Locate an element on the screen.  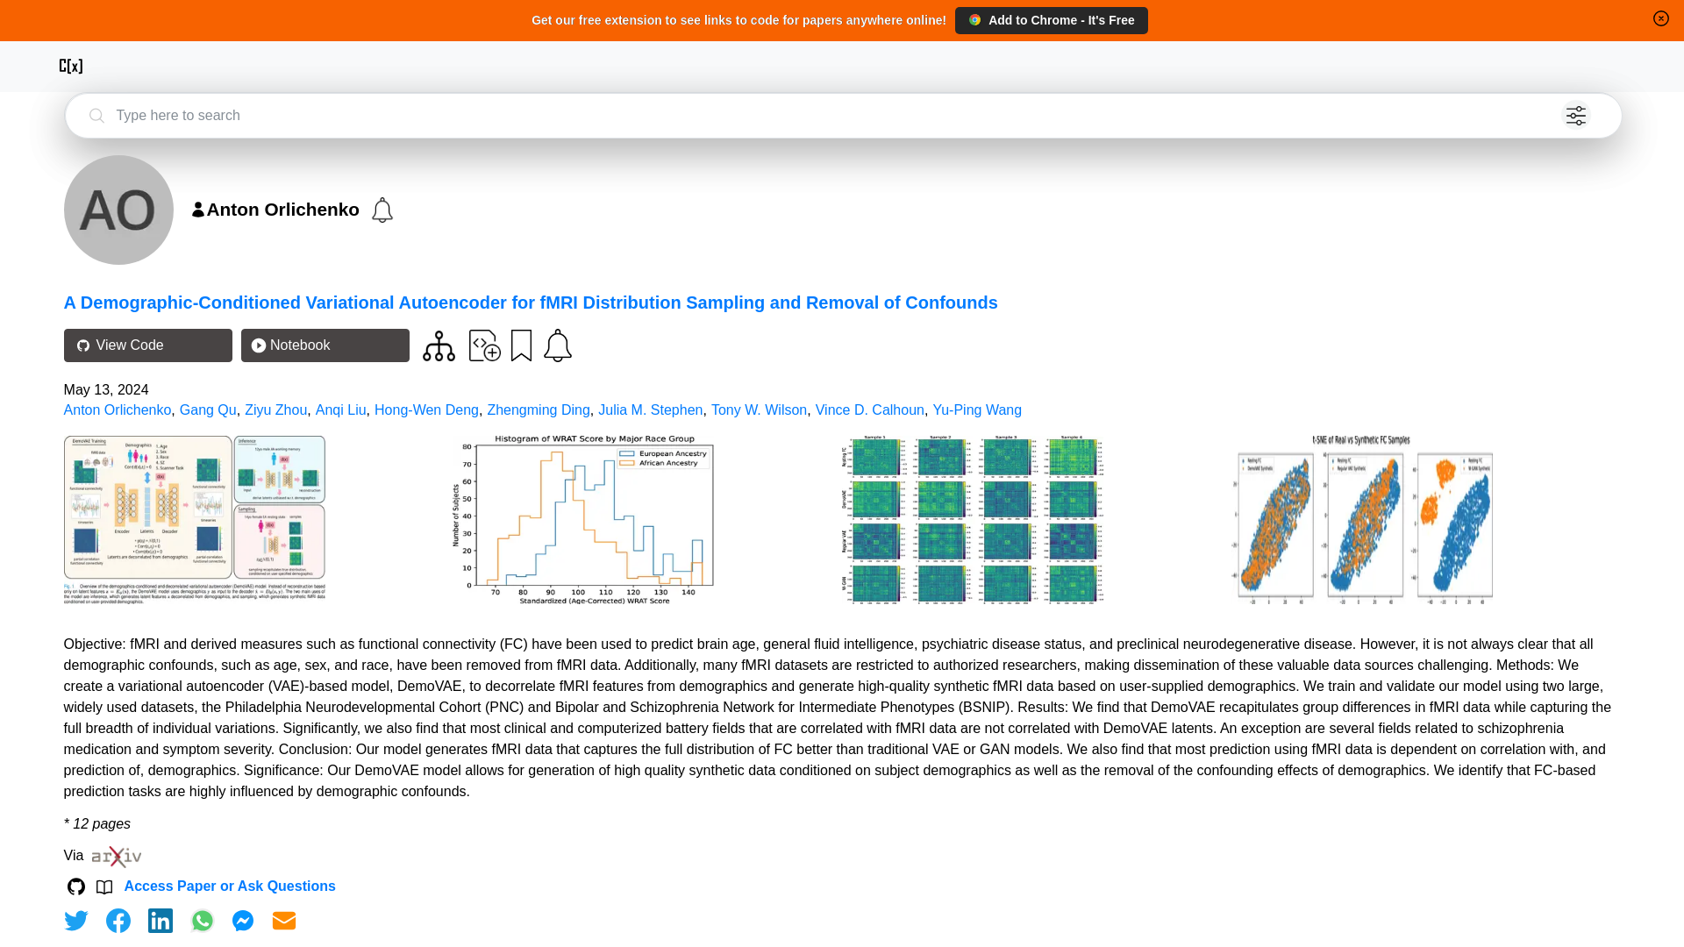
Add to Chrome - It's Free is located at coordinates (1051, 19).